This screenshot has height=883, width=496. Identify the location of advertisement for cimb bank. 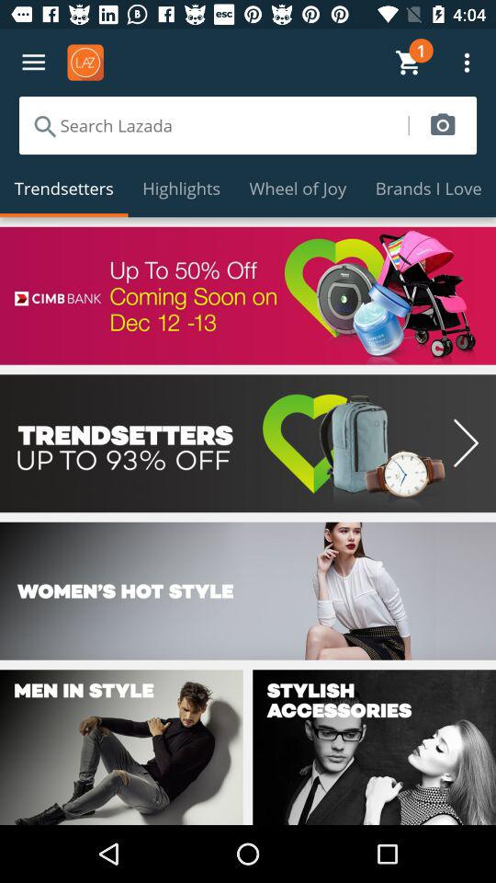
(248, 295).